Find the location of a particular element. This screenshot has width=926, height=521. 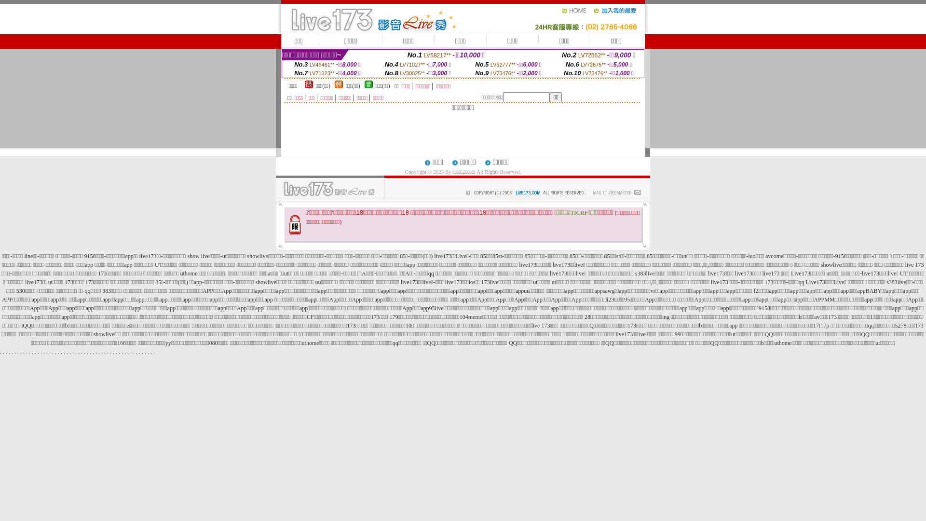

. is located at coordinates (146, 352).